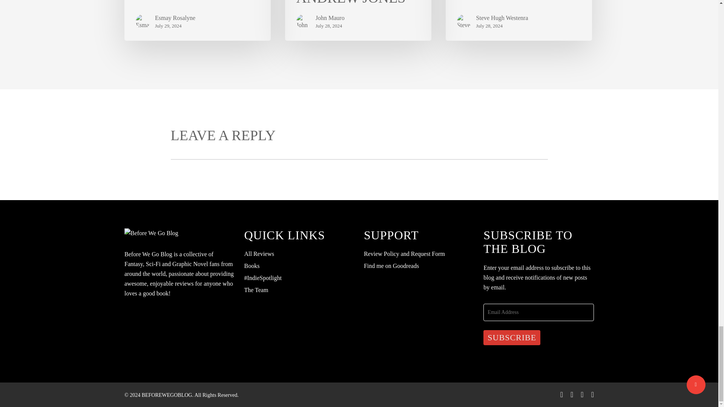 Image resolution: width=724 pixels, height=407 pixels. What do you see at coordinates (512, 337) in the screenshot?
I see `Subscribe` at bounding box center [512, 337].